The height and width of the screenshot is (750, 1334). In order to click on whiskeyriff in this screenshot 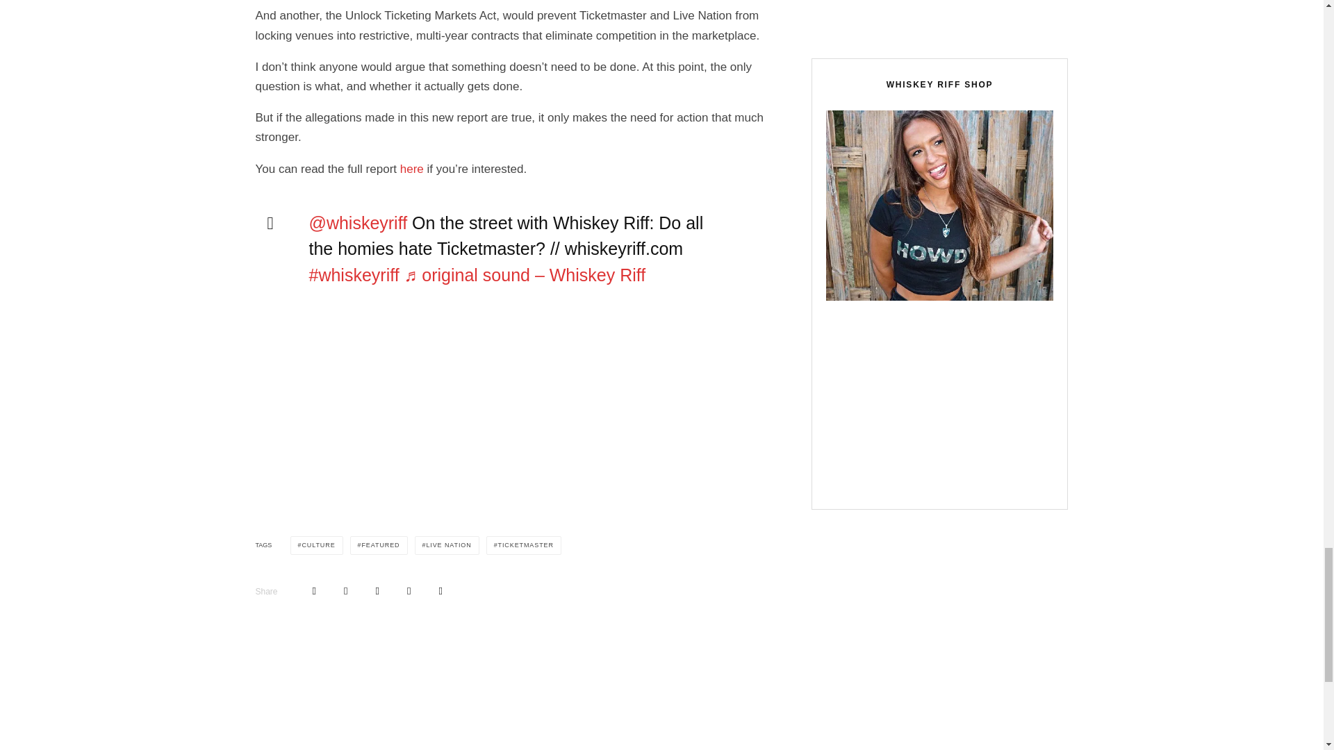, I will do `click(353, 275)`.